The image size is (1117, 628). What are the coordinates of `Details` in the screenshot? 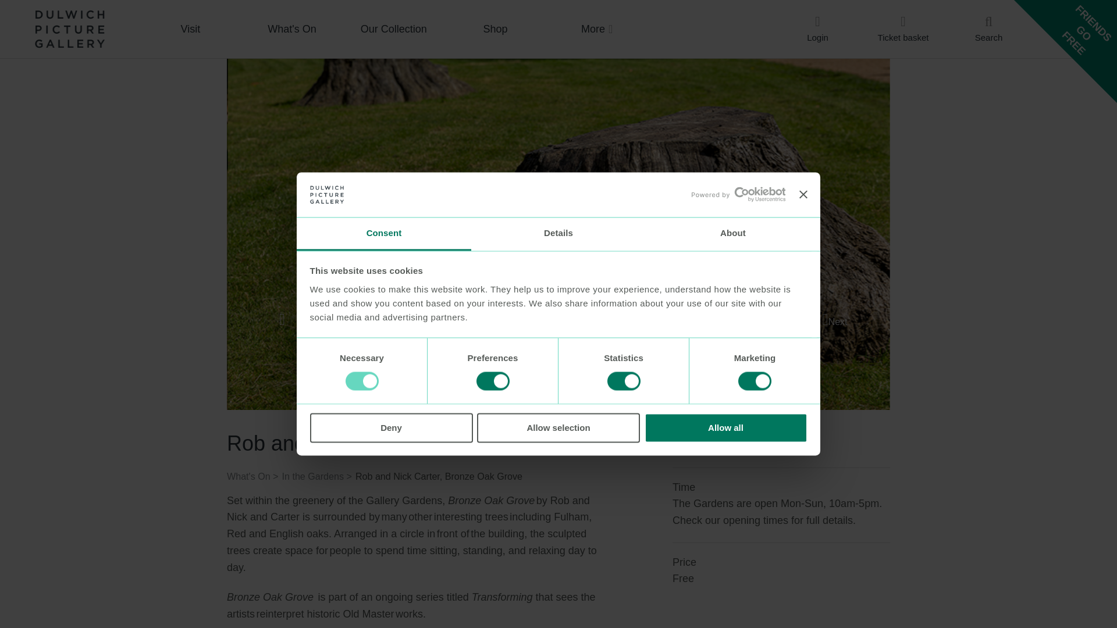 It's located at (558, 234).